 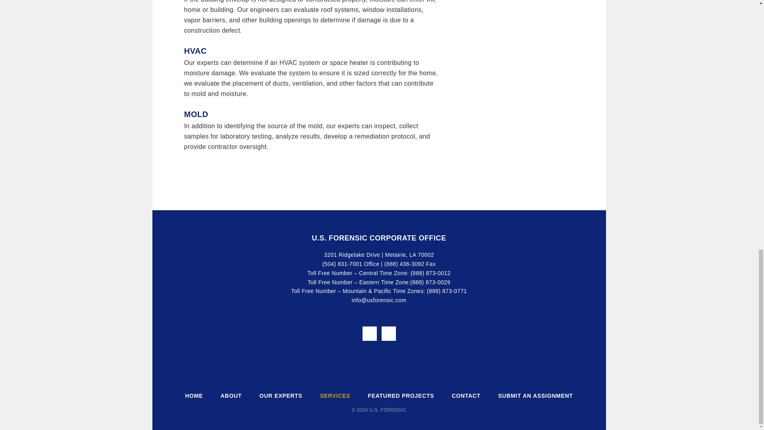 I want to click on FEATURED PROJECTS, so click(x=401, y=396).